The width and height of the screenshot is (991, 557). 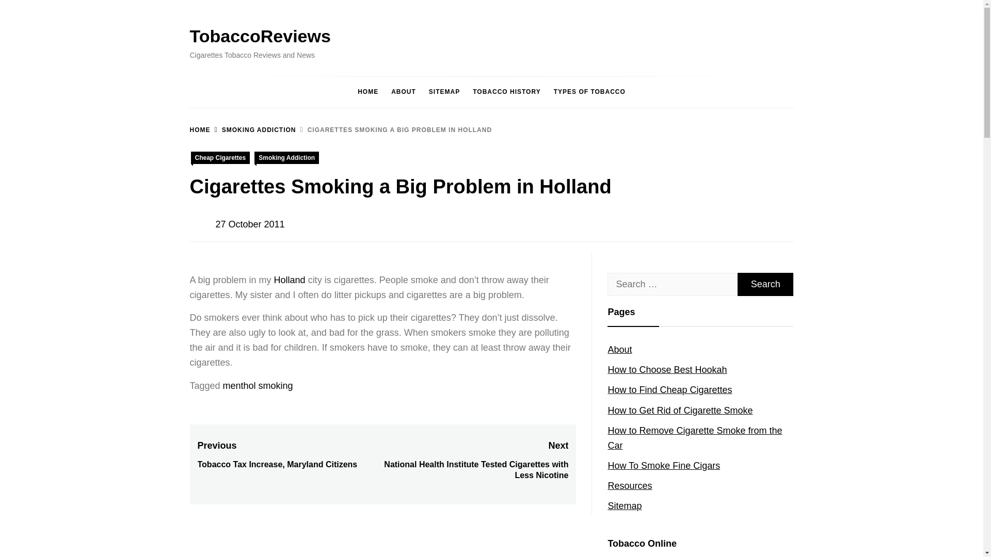 What do you see at coordinates (253, 130) in the screenshot?
I see `SMOKING ADDICTION` at bounding box center [253, 130].